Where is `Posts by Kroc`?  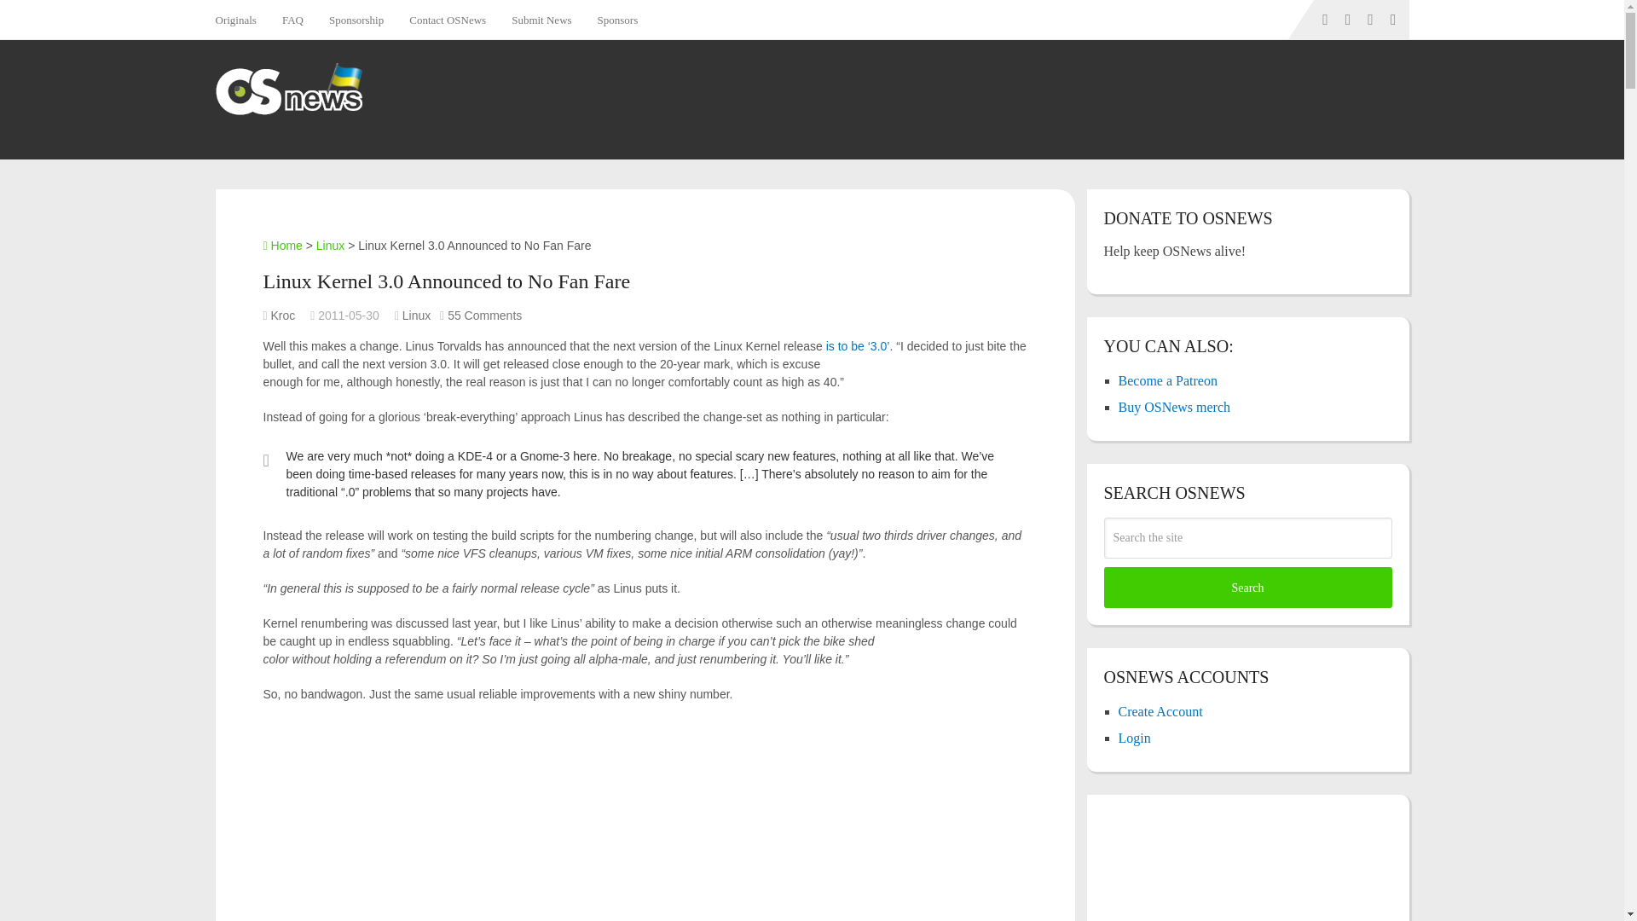
Posts by Kroc is located at coordinates (283, 316).